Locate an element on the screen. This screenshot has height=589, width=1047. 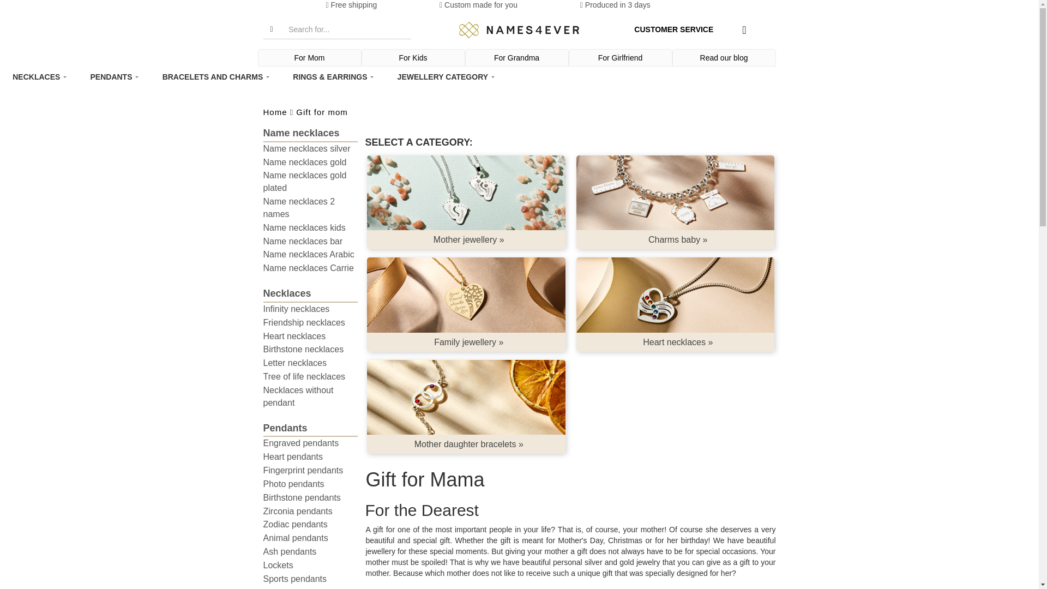
For Girlfriend is located at coordinates (621, 57).